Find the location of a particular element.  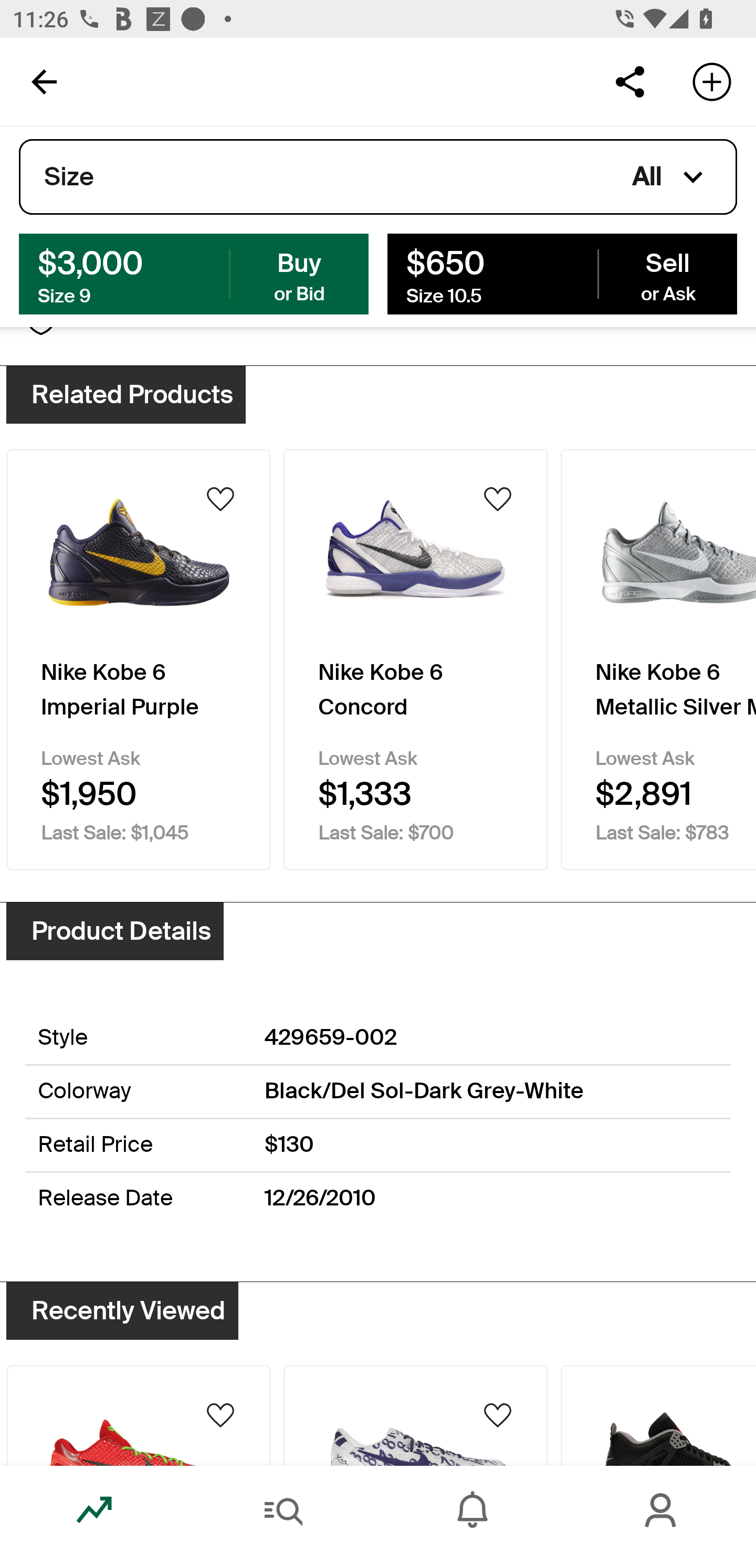

Search is located at coordinates (283, 1510).